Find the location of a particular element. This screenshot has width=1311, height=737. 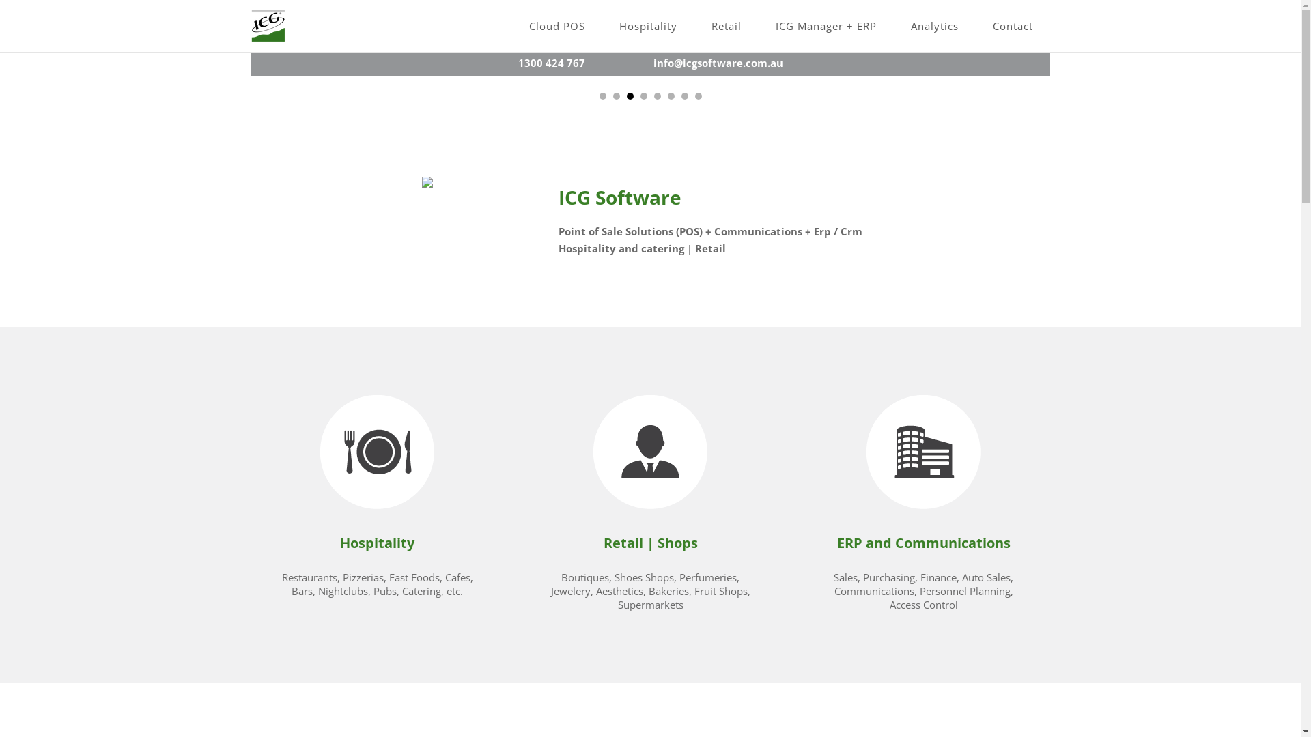

6 is located at coordinates (671, 96).